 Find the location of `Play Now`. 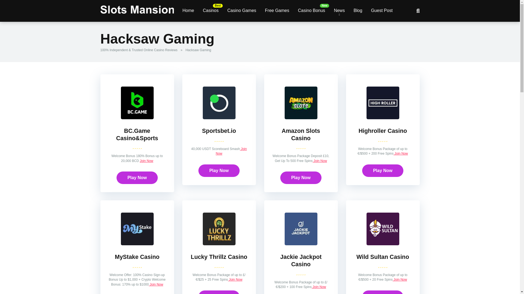

Play Now is located at coordinates (219, 292).